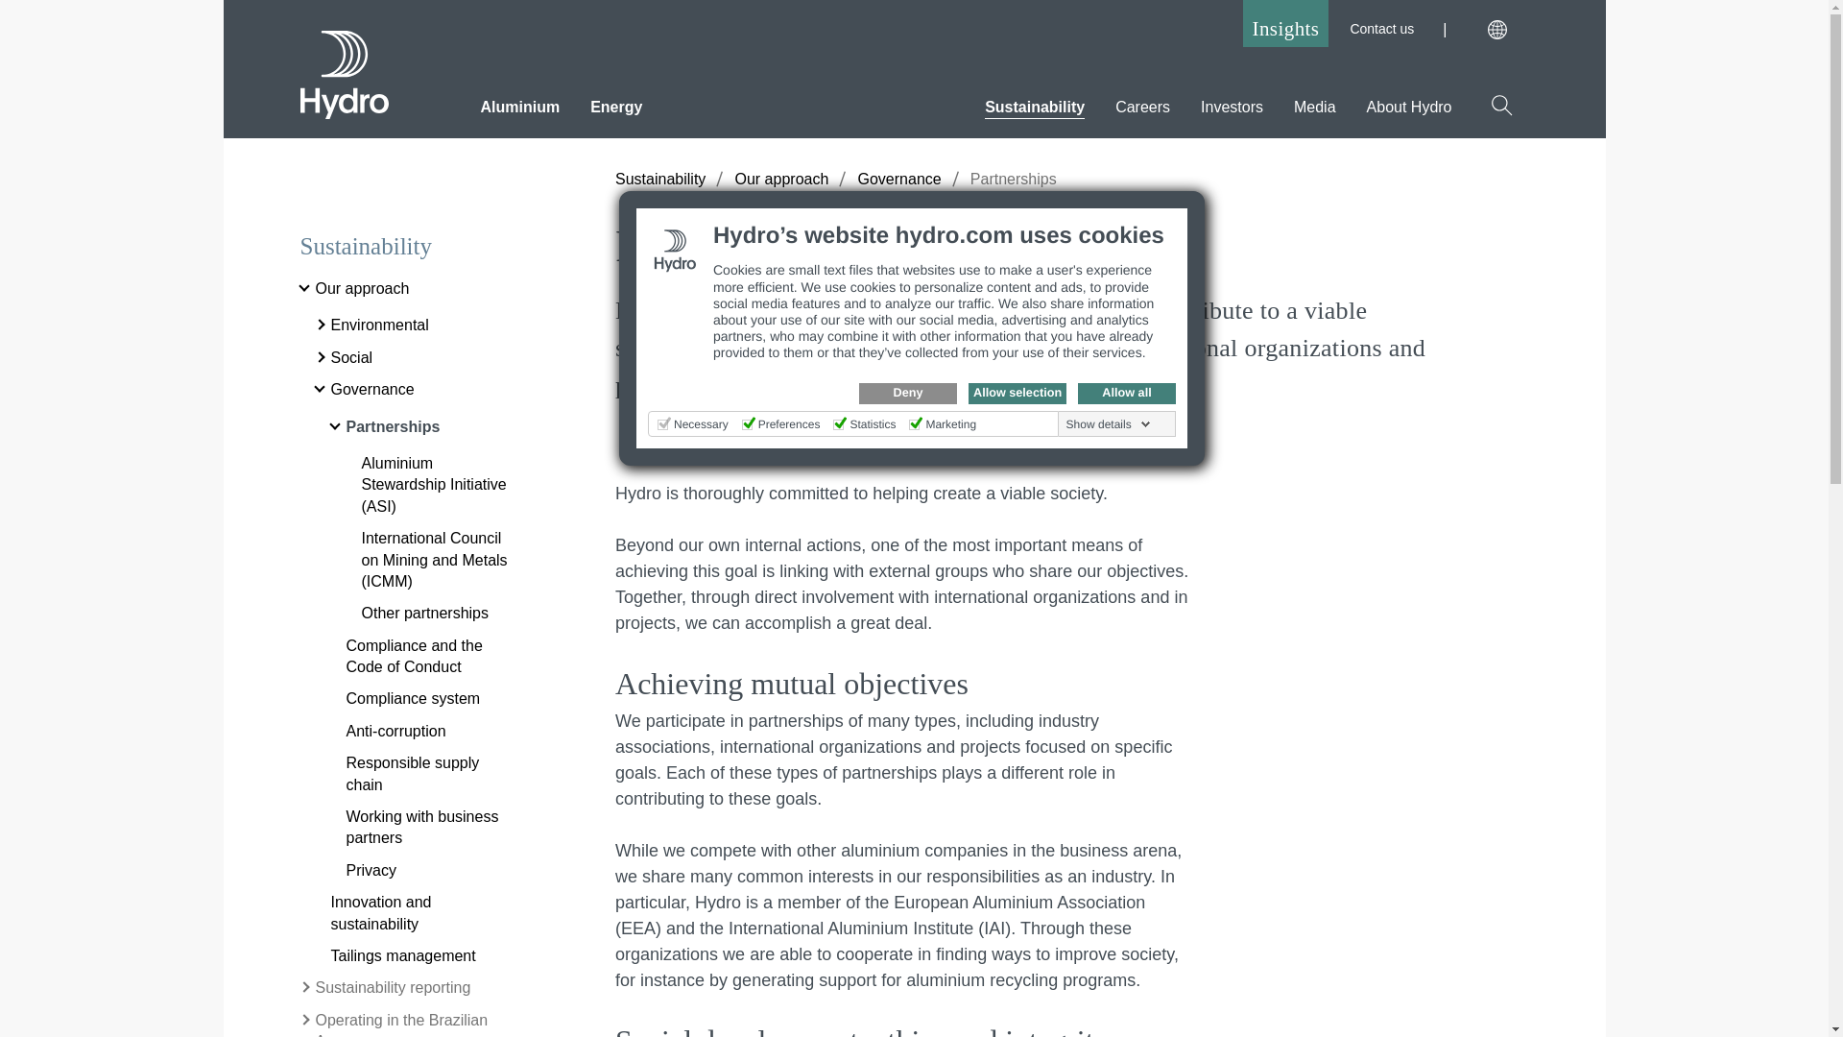  Describe the element at coordinates (1127, 394) in the screenshot. I see `Allow all` at that location.